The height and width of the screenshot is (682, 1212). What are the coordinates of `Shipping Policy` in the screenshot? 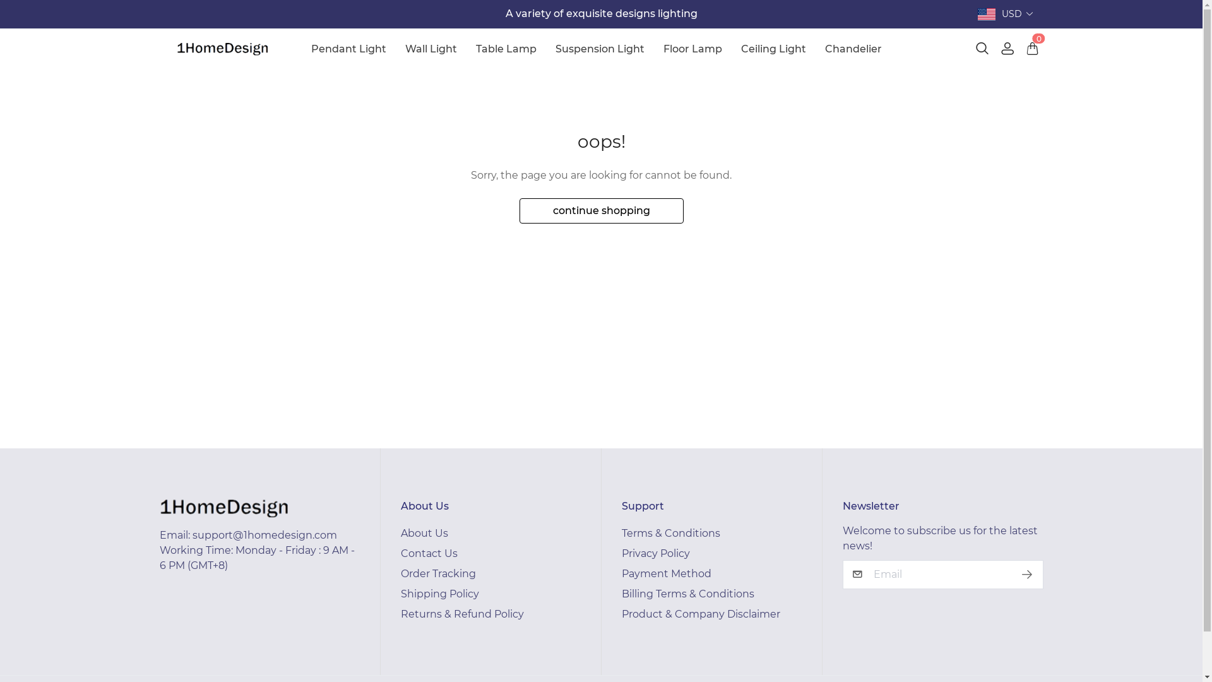 It's located at (439, 594).